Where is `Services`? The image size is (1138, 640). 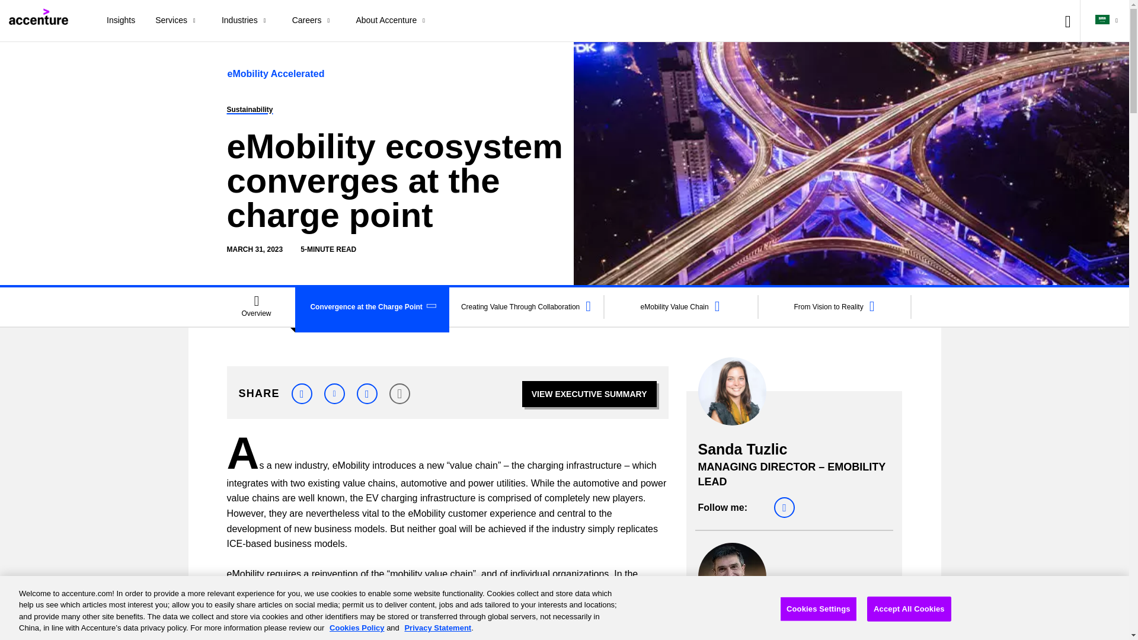 Services is located at coordinates (178, 21).